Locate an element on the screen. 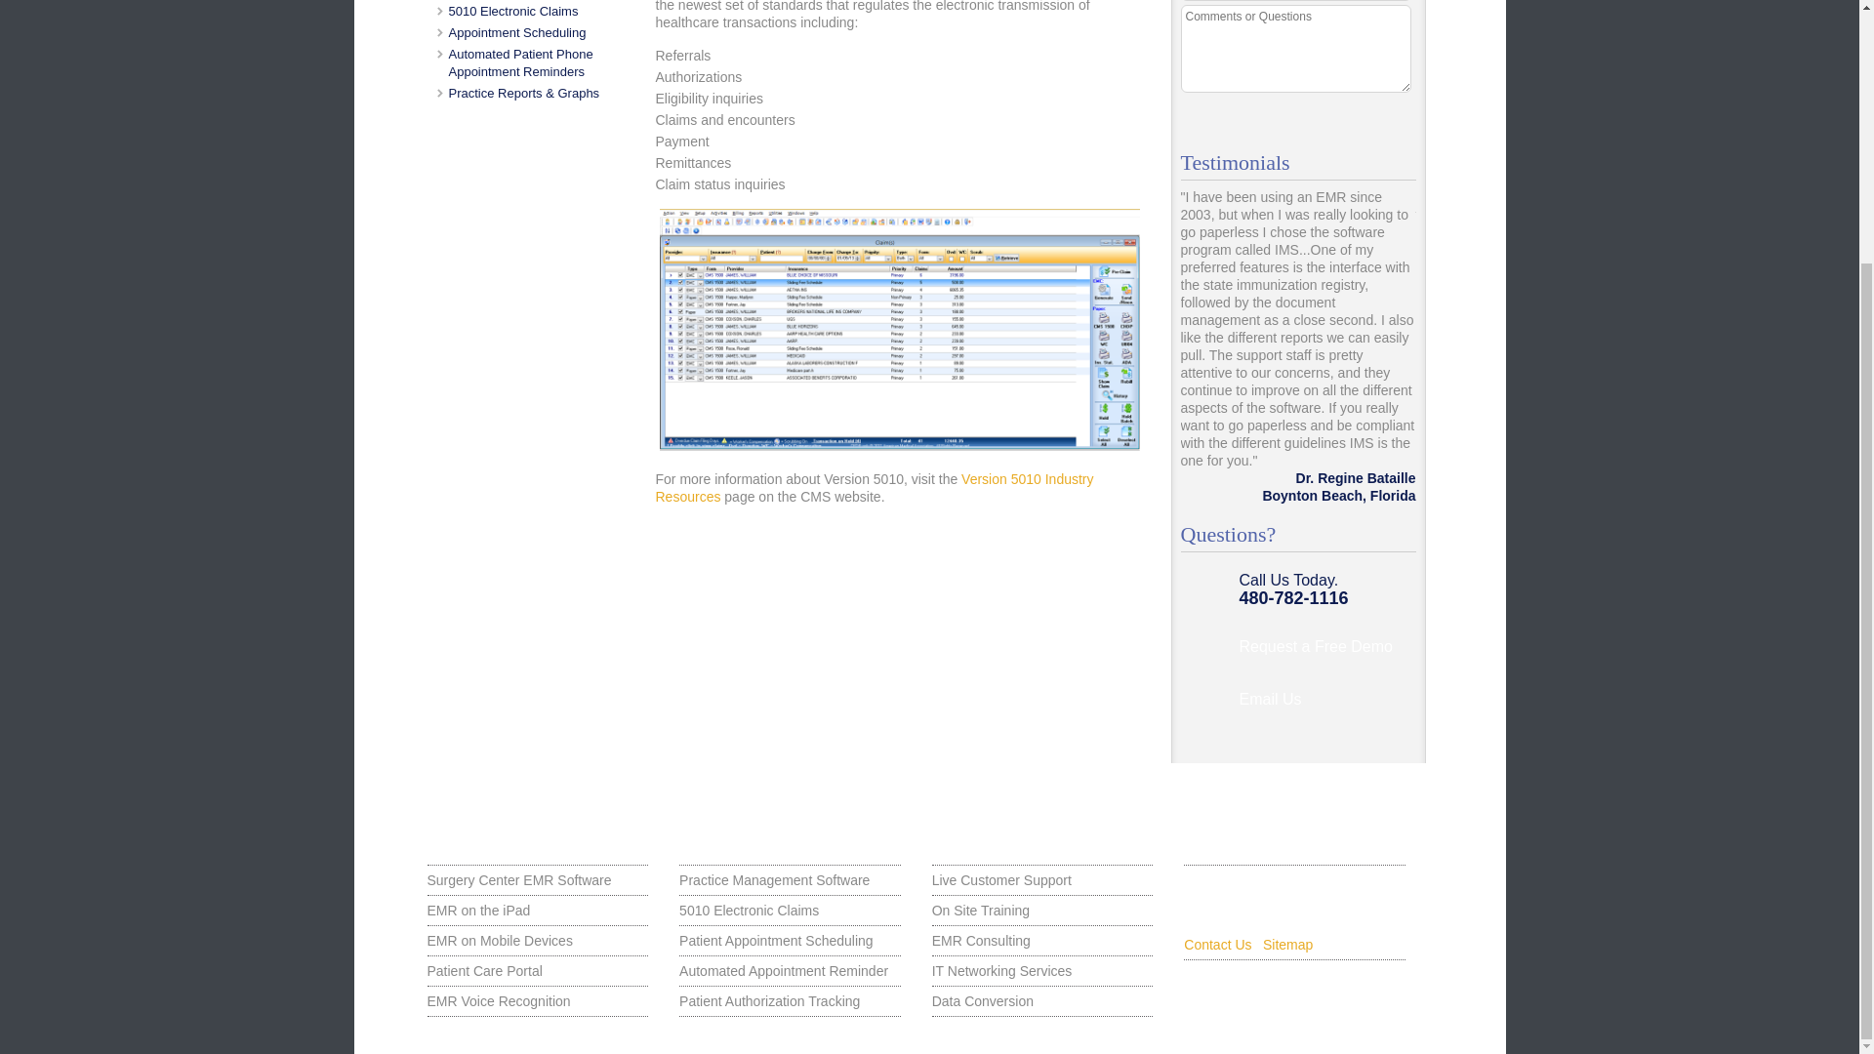 This screenshot has width=1874, height=1054. Patient Care Portal is located at coordinates (537, 971).